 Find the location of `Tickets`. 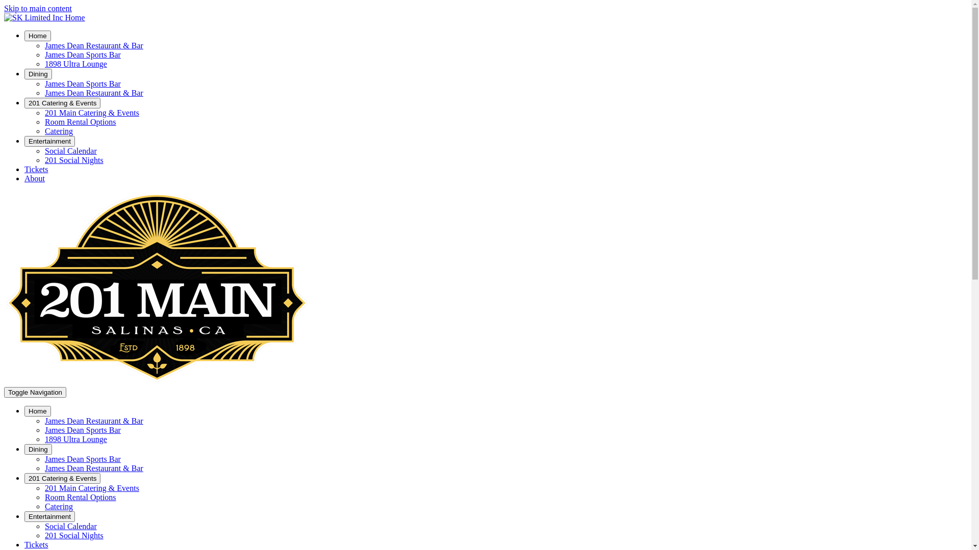

Tickets is located at coordinates (37, 169).